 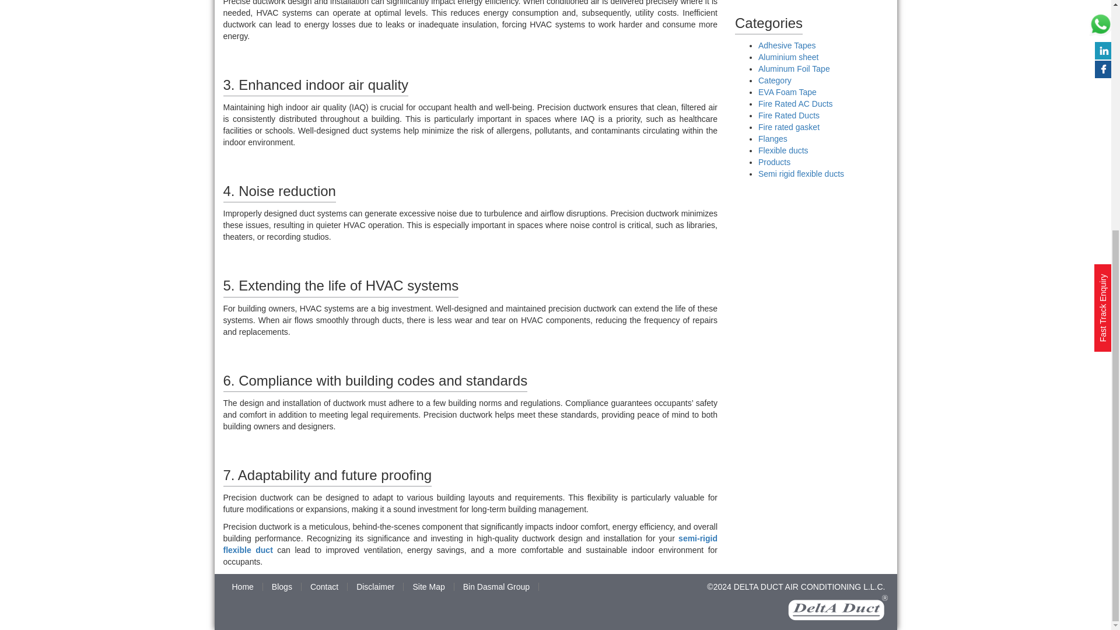 What do you see at coordinates (243, 587) in the screenshot?
I see `Home` at bounding box center [243, 587].